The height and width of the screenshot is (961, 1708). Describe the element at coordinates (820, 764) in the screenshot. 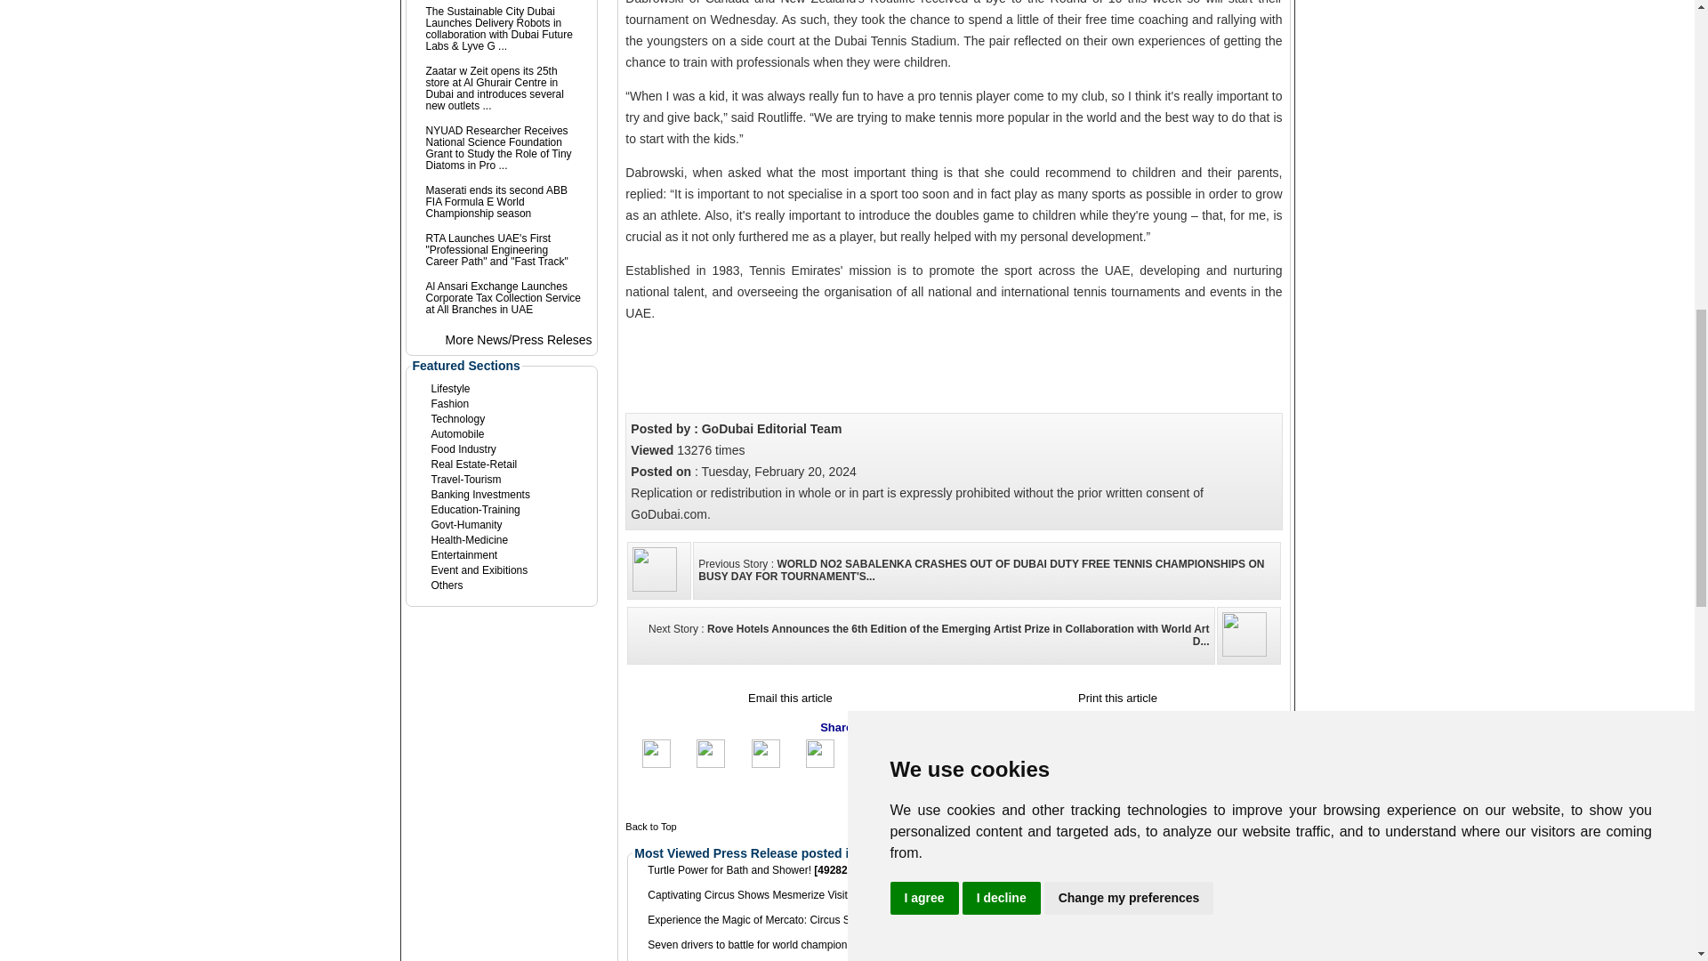

I see `MySpace` at that location.